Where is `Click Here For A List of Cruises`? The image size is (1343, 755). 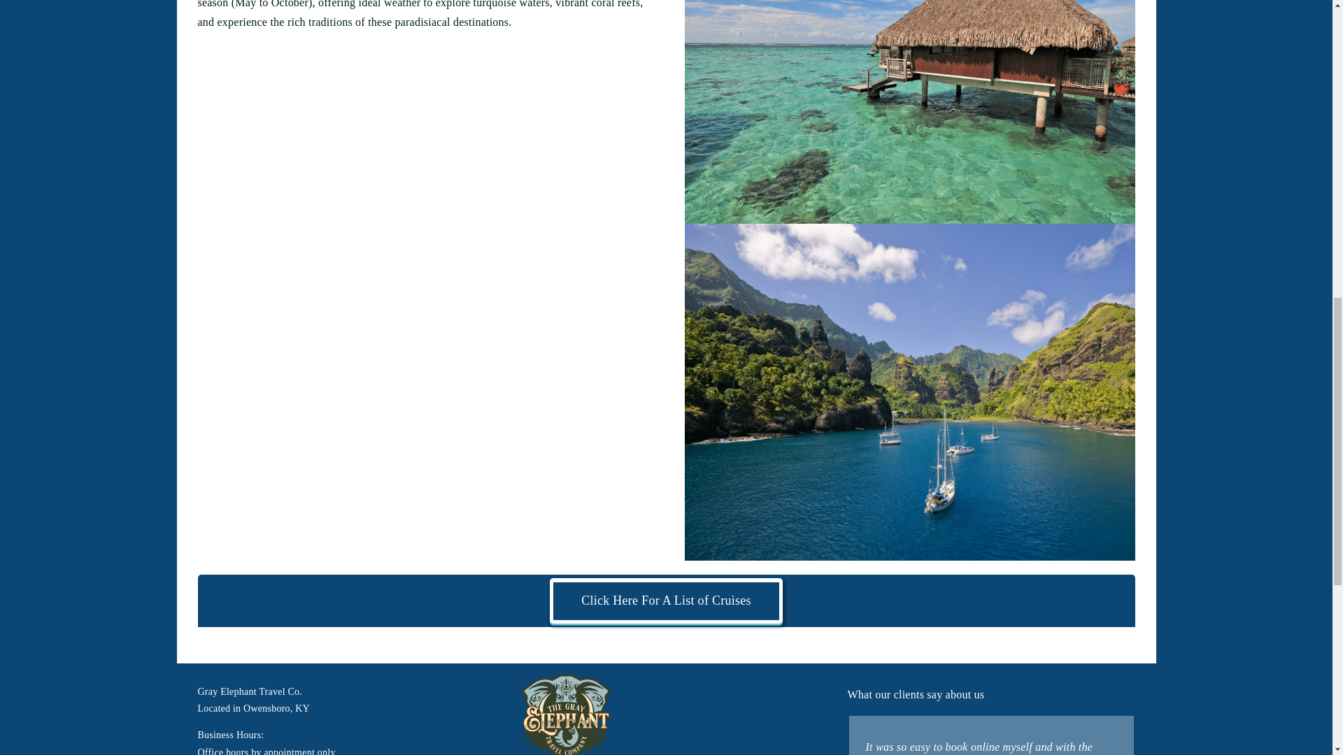
Click Here For A List of Cruises is located at coordinates (666, 607).